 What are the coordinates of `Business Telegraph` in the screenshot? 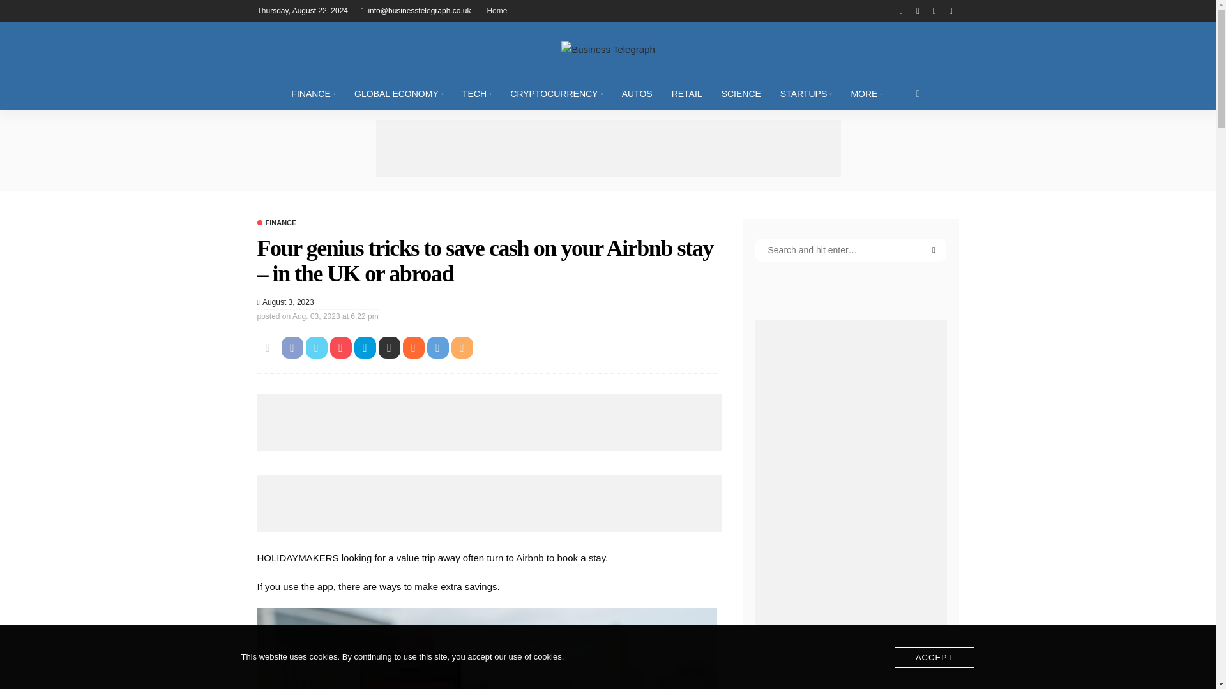 It's located at (607, 48).